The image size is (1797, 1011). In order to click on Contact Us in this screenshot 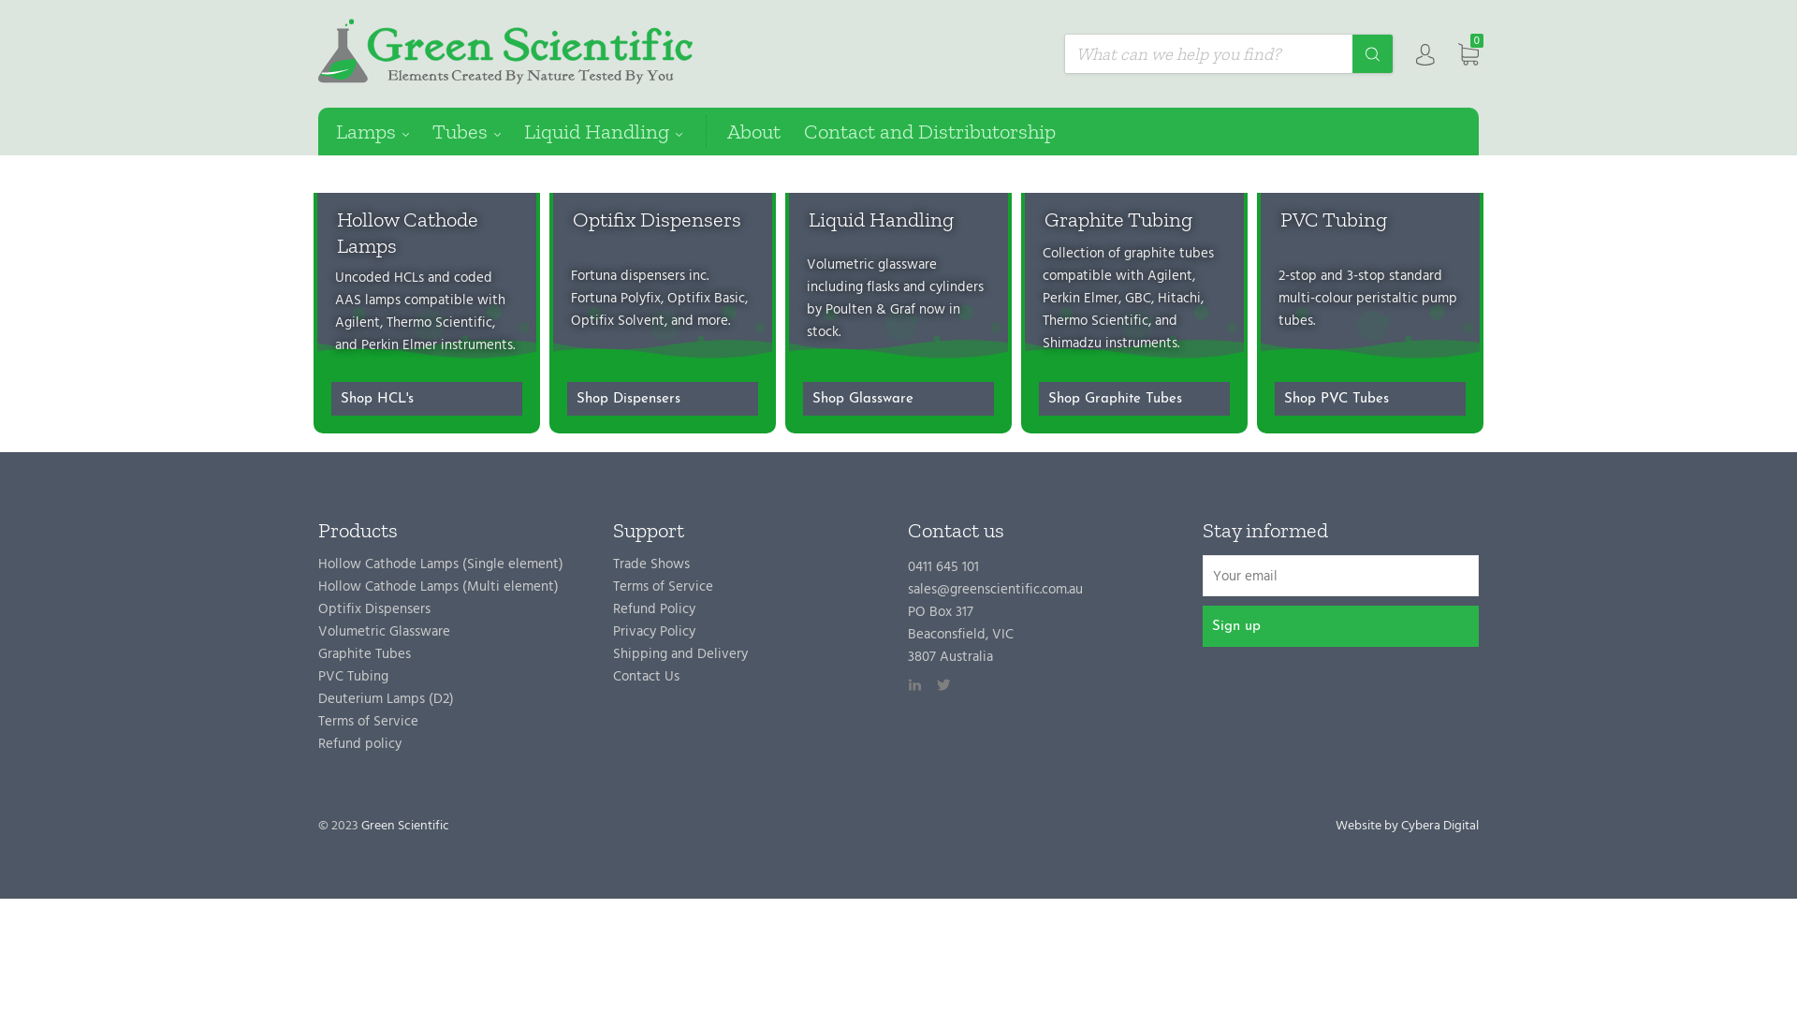, I will do `click(646, 678)`.